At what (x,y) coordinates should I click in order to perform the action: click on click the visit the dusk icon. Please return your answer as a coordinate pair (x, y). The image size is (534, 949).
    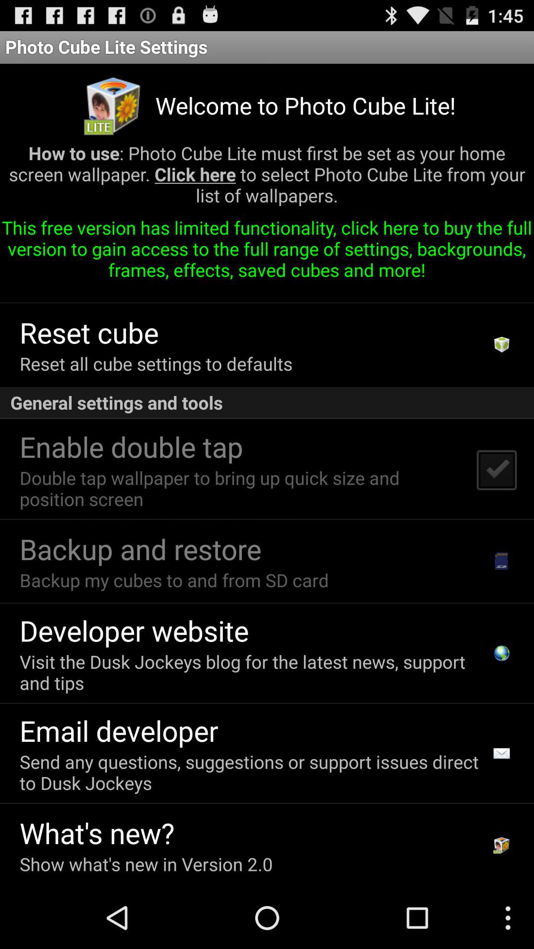
    Looking at the image, I should click on (252, 672).